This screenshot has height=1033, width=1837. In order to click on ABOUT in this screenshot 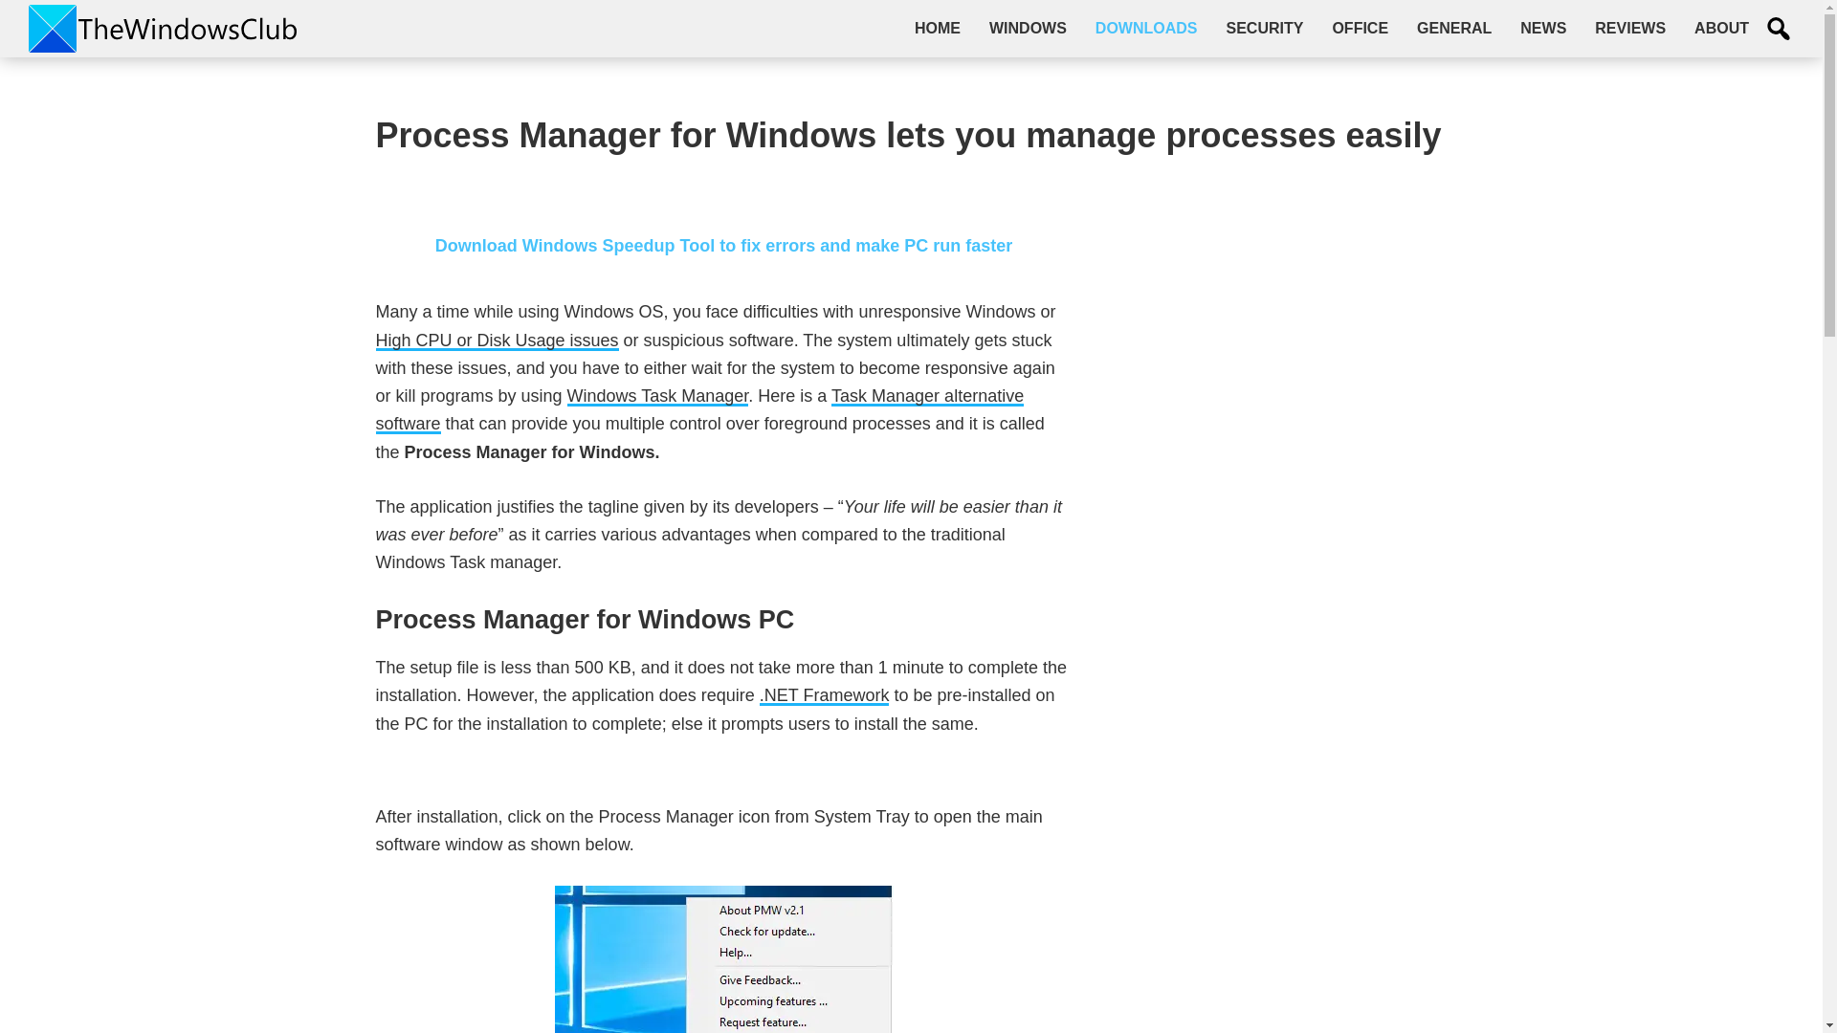, I will do `click(1722, 28)`.